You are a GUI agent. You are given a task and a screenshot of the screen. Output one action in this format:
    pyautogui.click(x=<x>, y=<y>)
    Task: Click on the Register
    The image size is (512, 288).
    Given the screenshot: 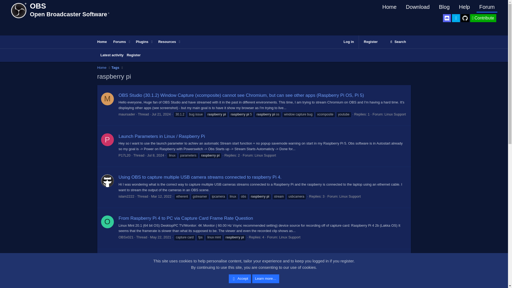 What is the action you would take?
    pyautogui.click(x=371, y=42)
    